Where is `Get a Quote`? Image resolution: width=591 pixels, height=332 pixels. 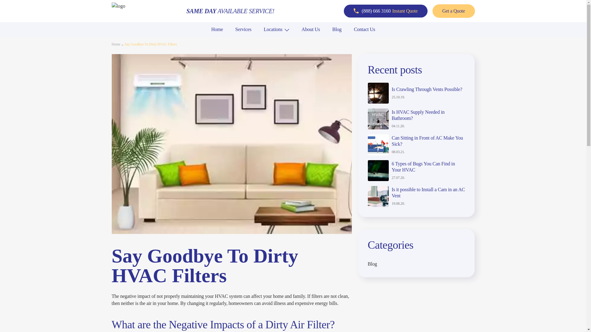
Get a Quote is located at coordinates (454, 11).